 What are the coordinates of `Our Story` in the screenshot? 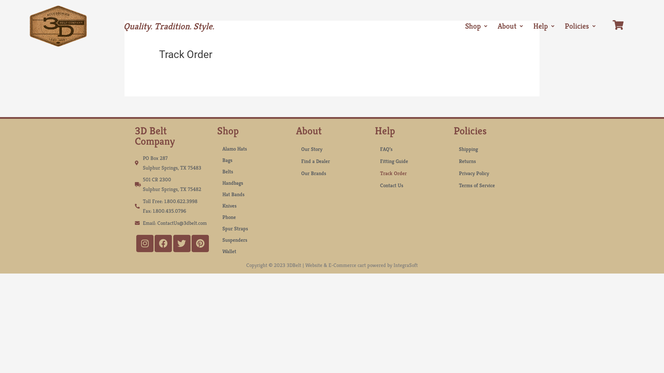 It's located at (332, 149).